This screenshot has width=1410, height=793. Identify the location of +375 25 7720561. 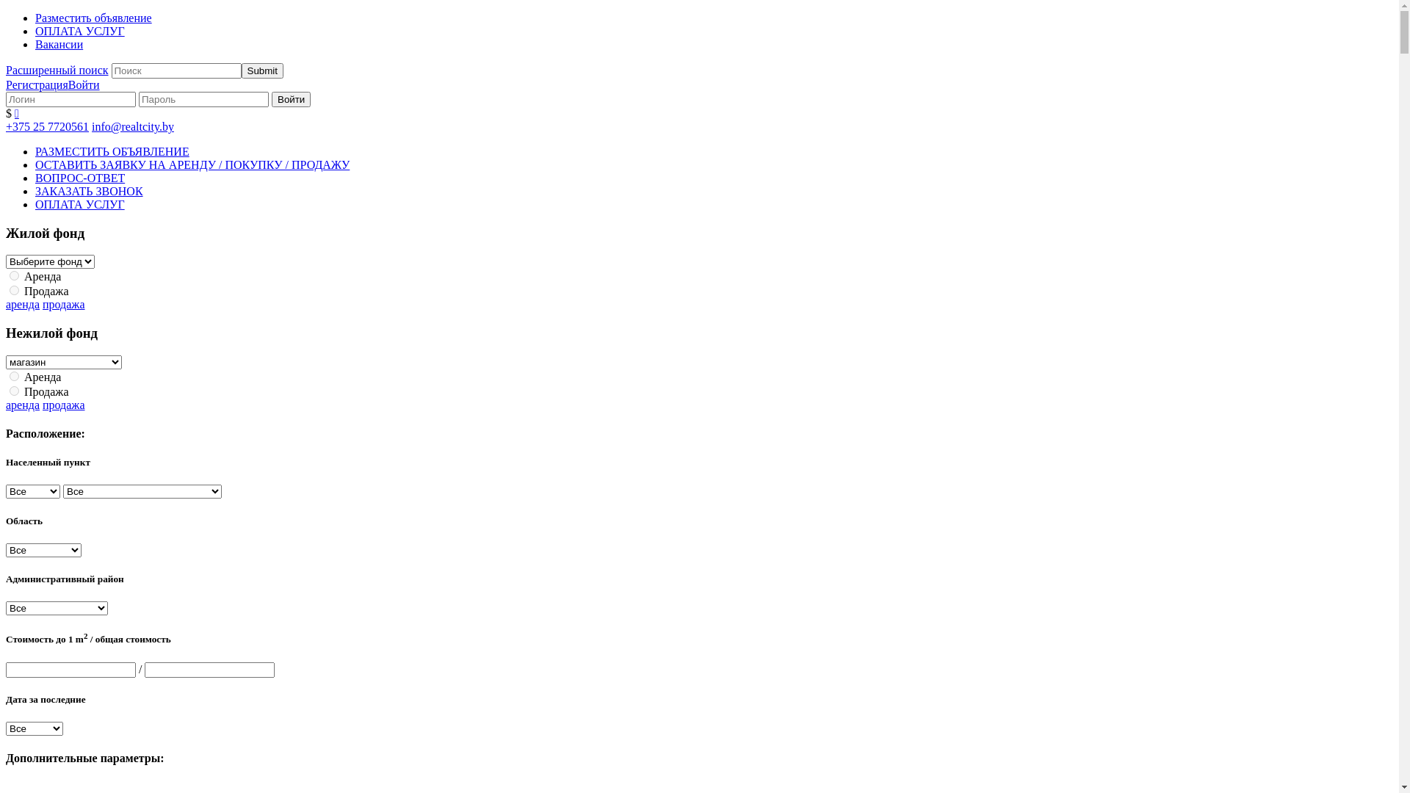
(47, 126).